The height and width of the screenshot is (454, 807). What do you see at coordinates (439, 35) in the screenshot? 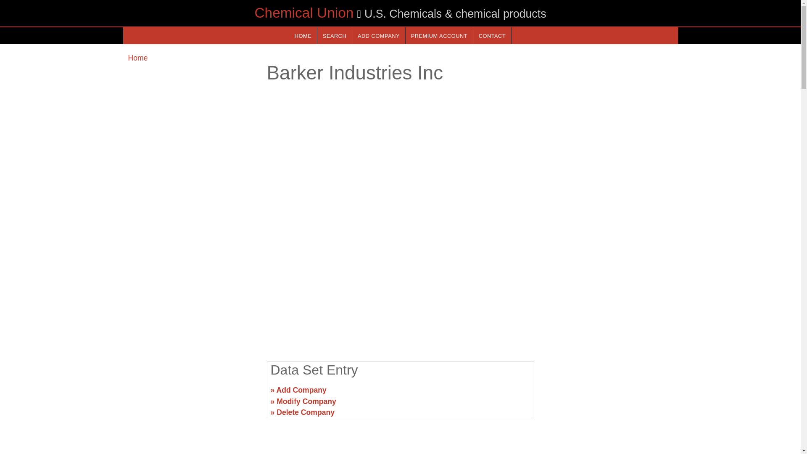
I see `Premium account` at bounding box center [439, 35].